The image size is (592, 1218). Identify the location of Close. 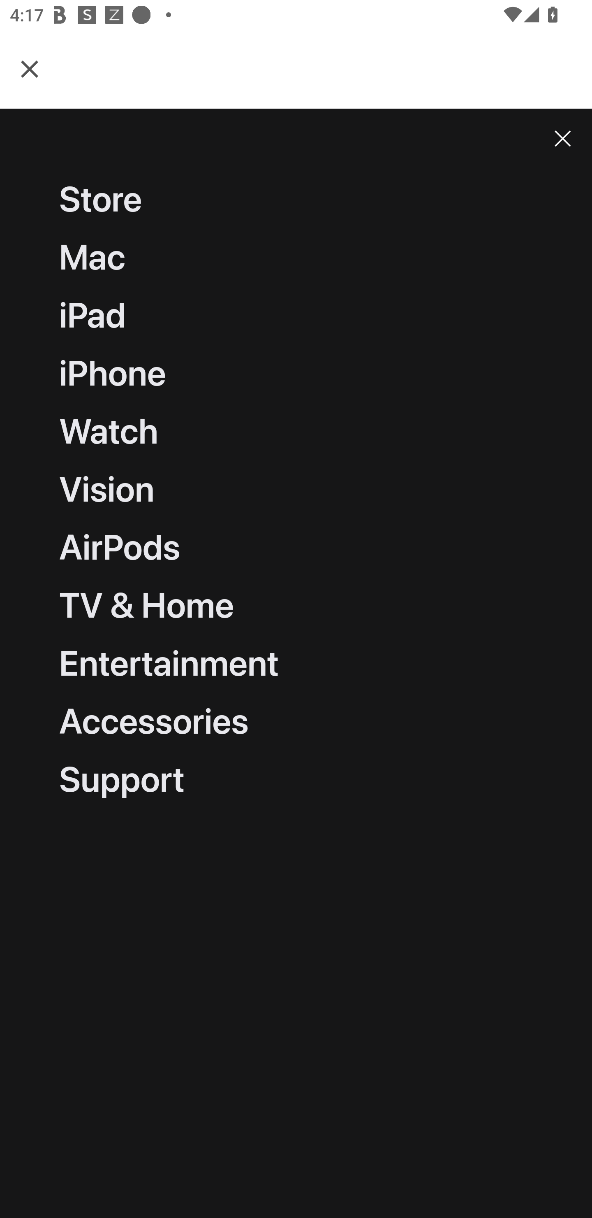
(562, 138).